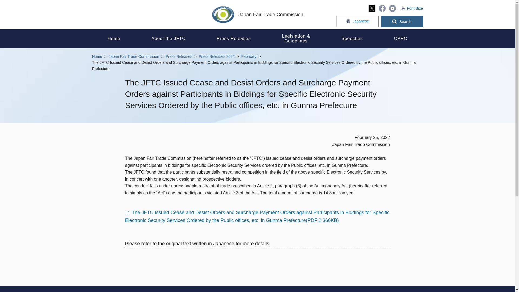  What do you see at coordinates (234, 39) in the screenshot?
I see `Press Releases` at bounding box center [234, 39].